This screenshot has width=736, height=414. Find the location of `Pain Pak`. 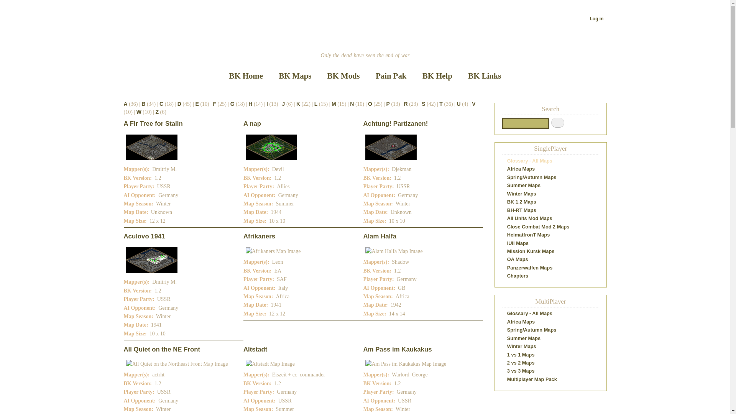

Pain Pak is located at coordinates (391, 76).